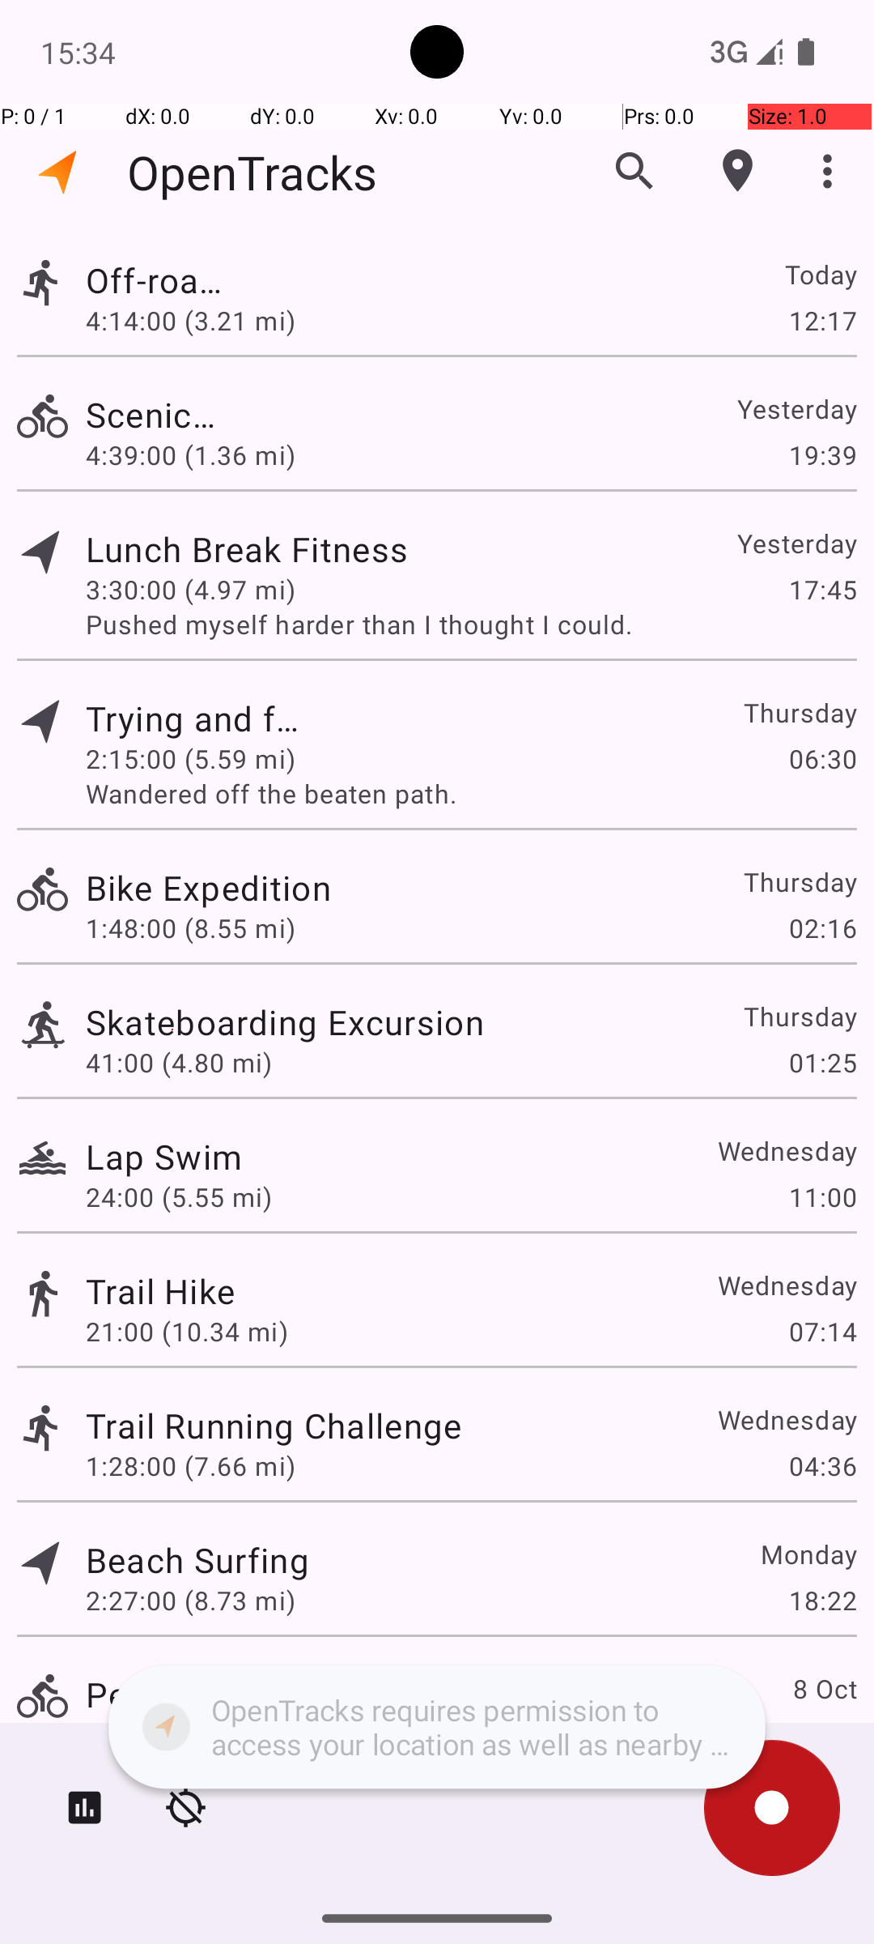 The image size is (874, 1944). Describe the element at coordinates (197, 1560) in the screenshot. I see `Beach Surfing` at that location.